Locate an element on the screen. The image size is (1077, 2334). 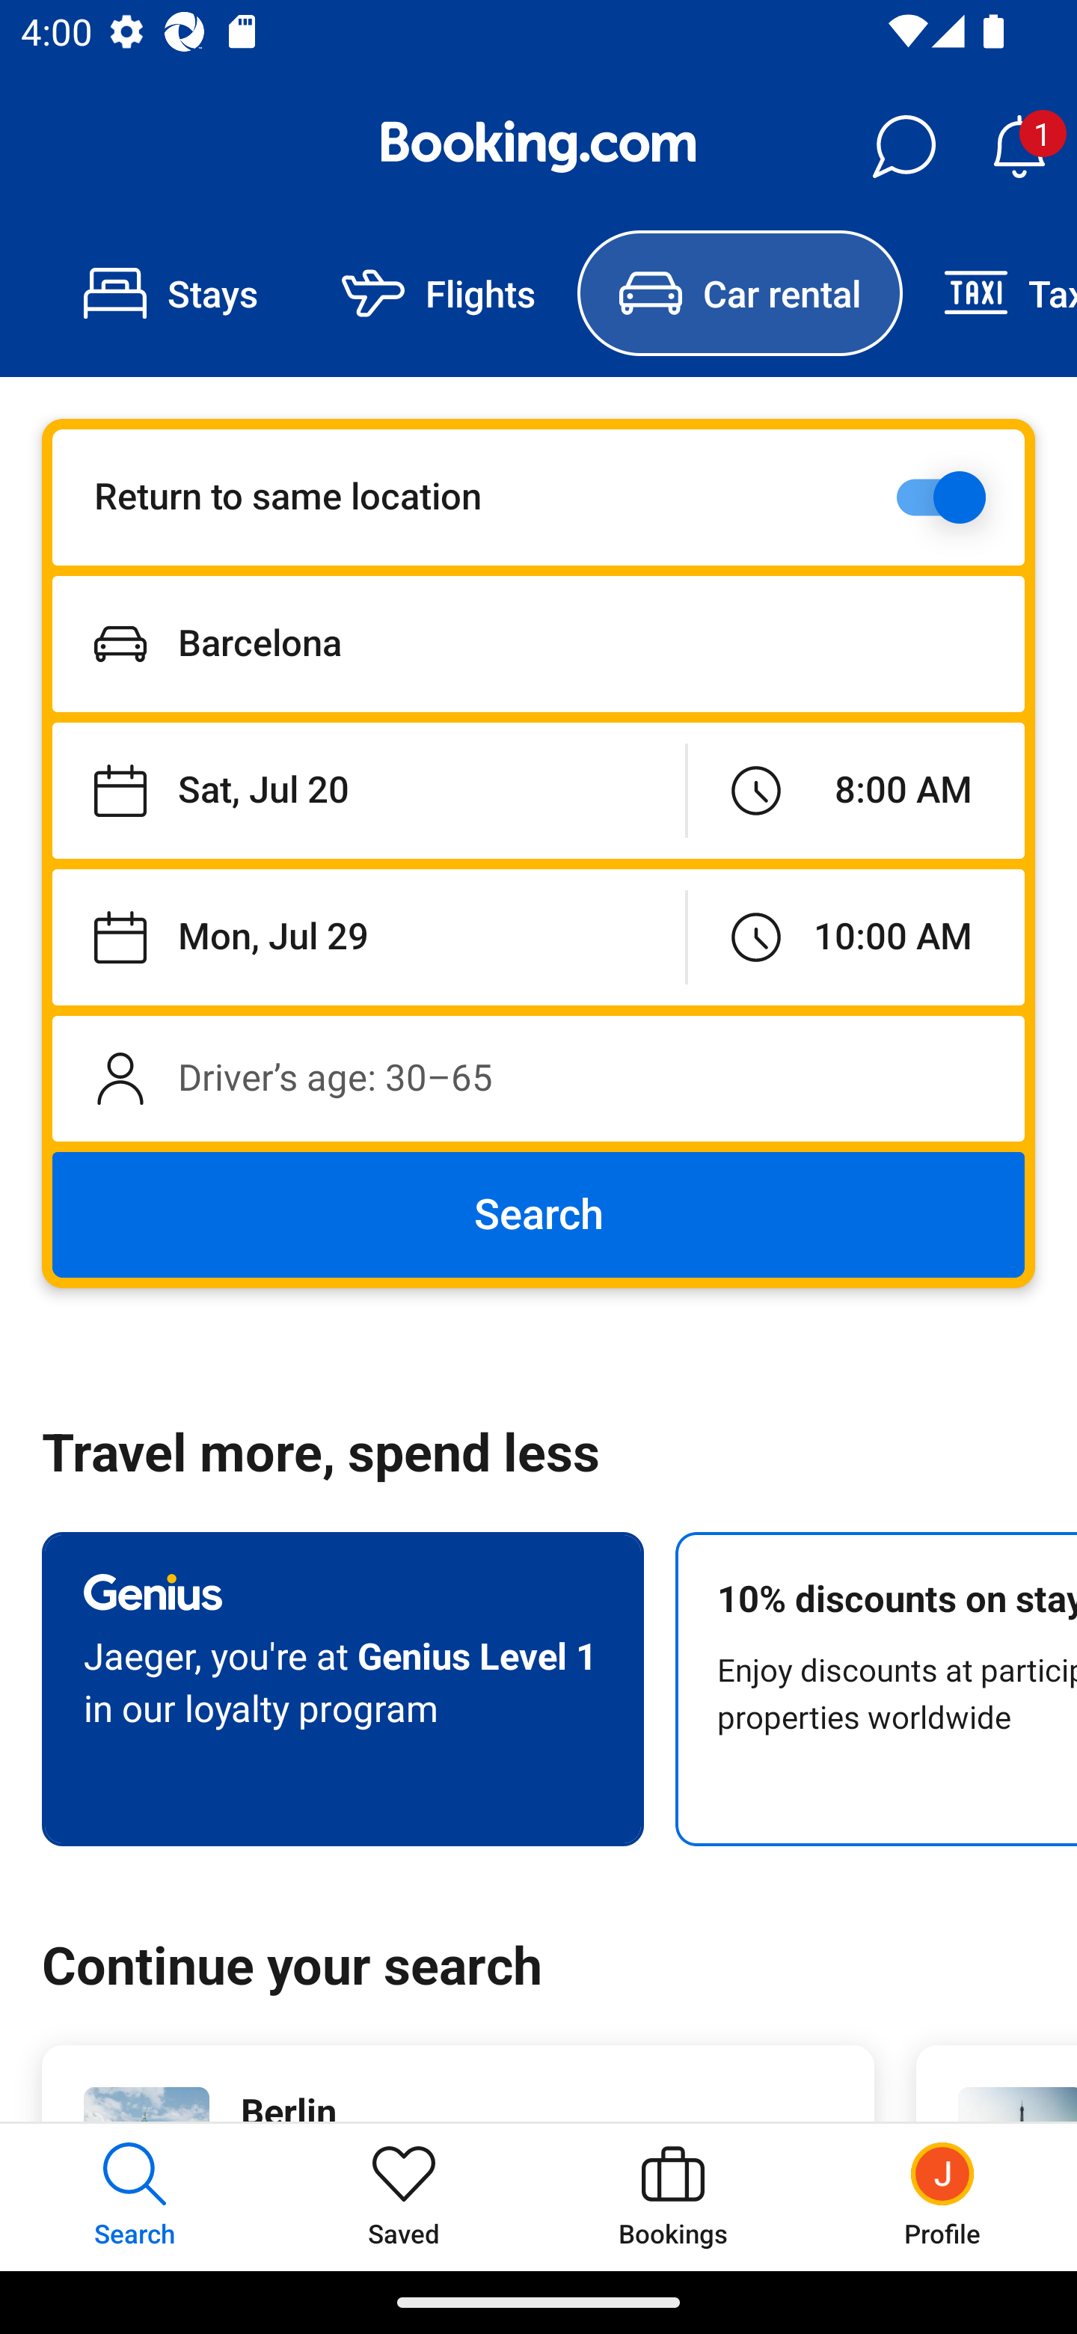
Drop-off time: 10:00:00.000 is located at coordinates (856, 937).